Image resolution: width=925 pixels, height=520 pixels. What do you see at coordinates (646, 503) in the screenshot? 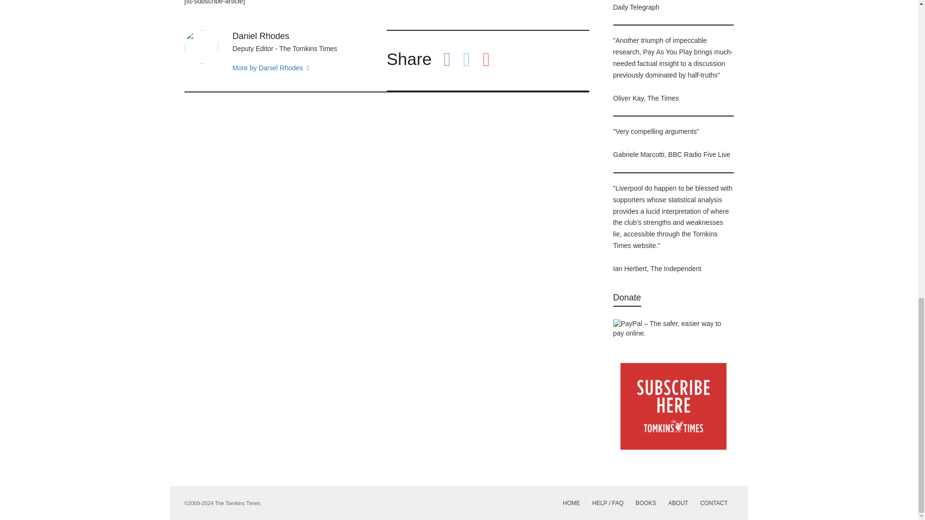
I see `BOOKS` at bounding box center [646, 503].